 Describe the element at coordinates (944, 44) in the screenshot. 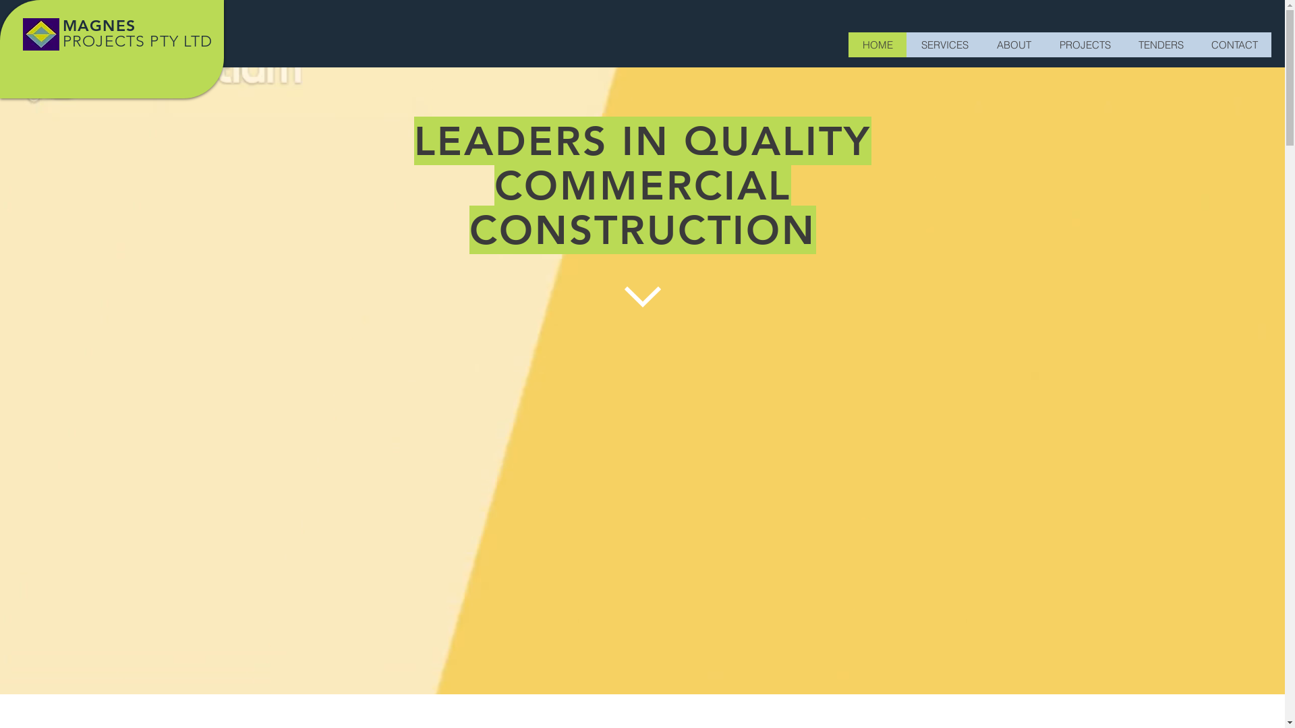

I see `SERVICES` at that location.